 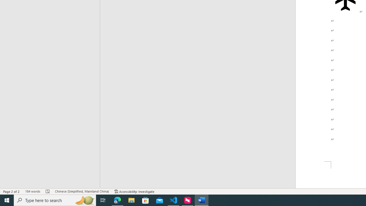 What do you see at coordinates (33, 191) in the screenshot?
I see `Word Count 184 words` at bounding box center [33, 191].